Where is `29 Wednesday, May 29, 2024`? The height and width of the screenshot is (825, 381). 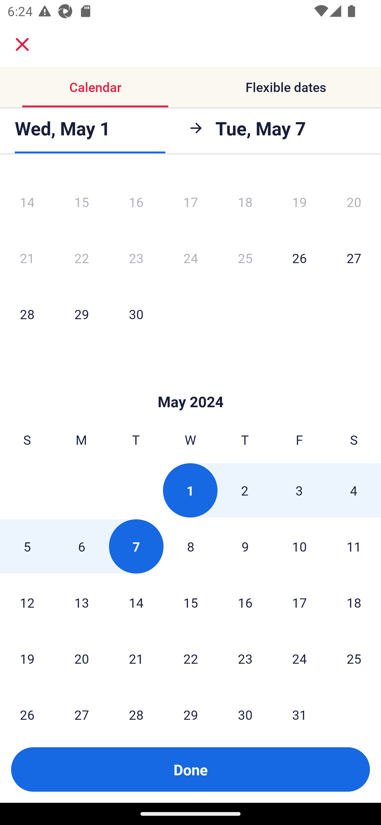
29 Wednesday, May 29, 2024 is located at coordinates (190, 706).